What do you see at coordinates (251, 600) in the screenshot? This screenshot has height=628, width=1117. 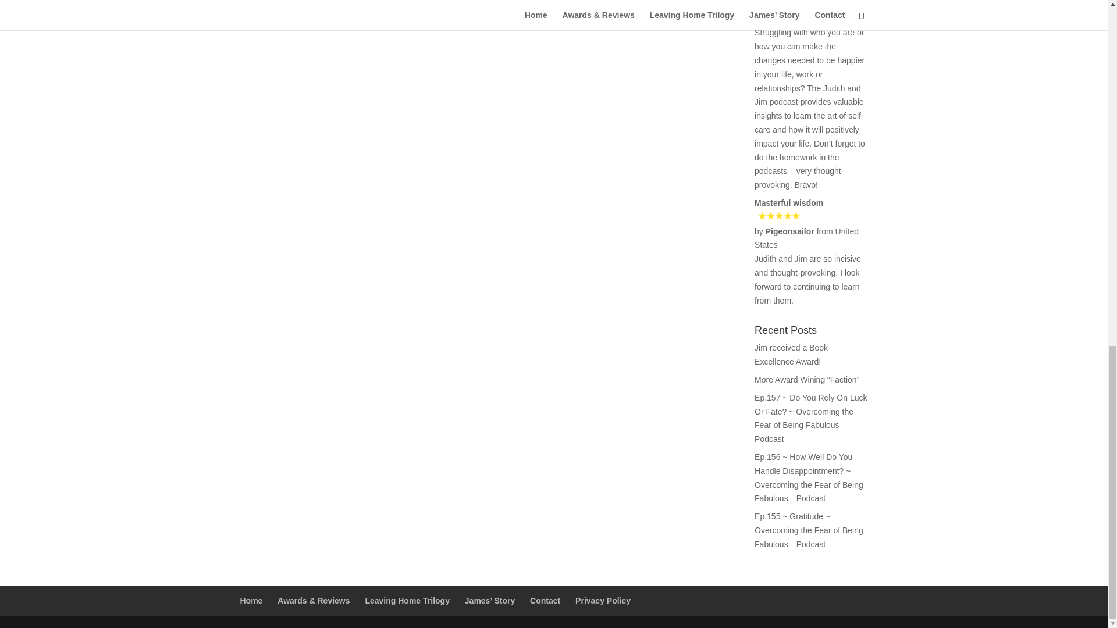 I see `Home` at bounding box center [251, 600].